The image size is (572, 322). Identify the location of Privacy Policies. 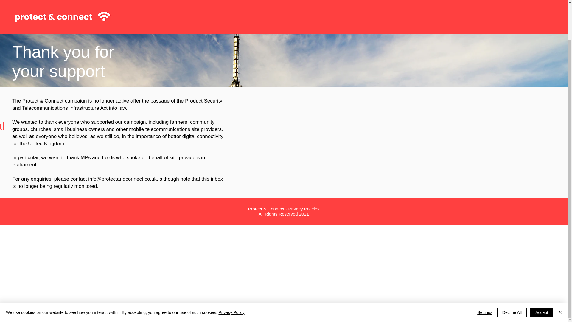
(304, 209).